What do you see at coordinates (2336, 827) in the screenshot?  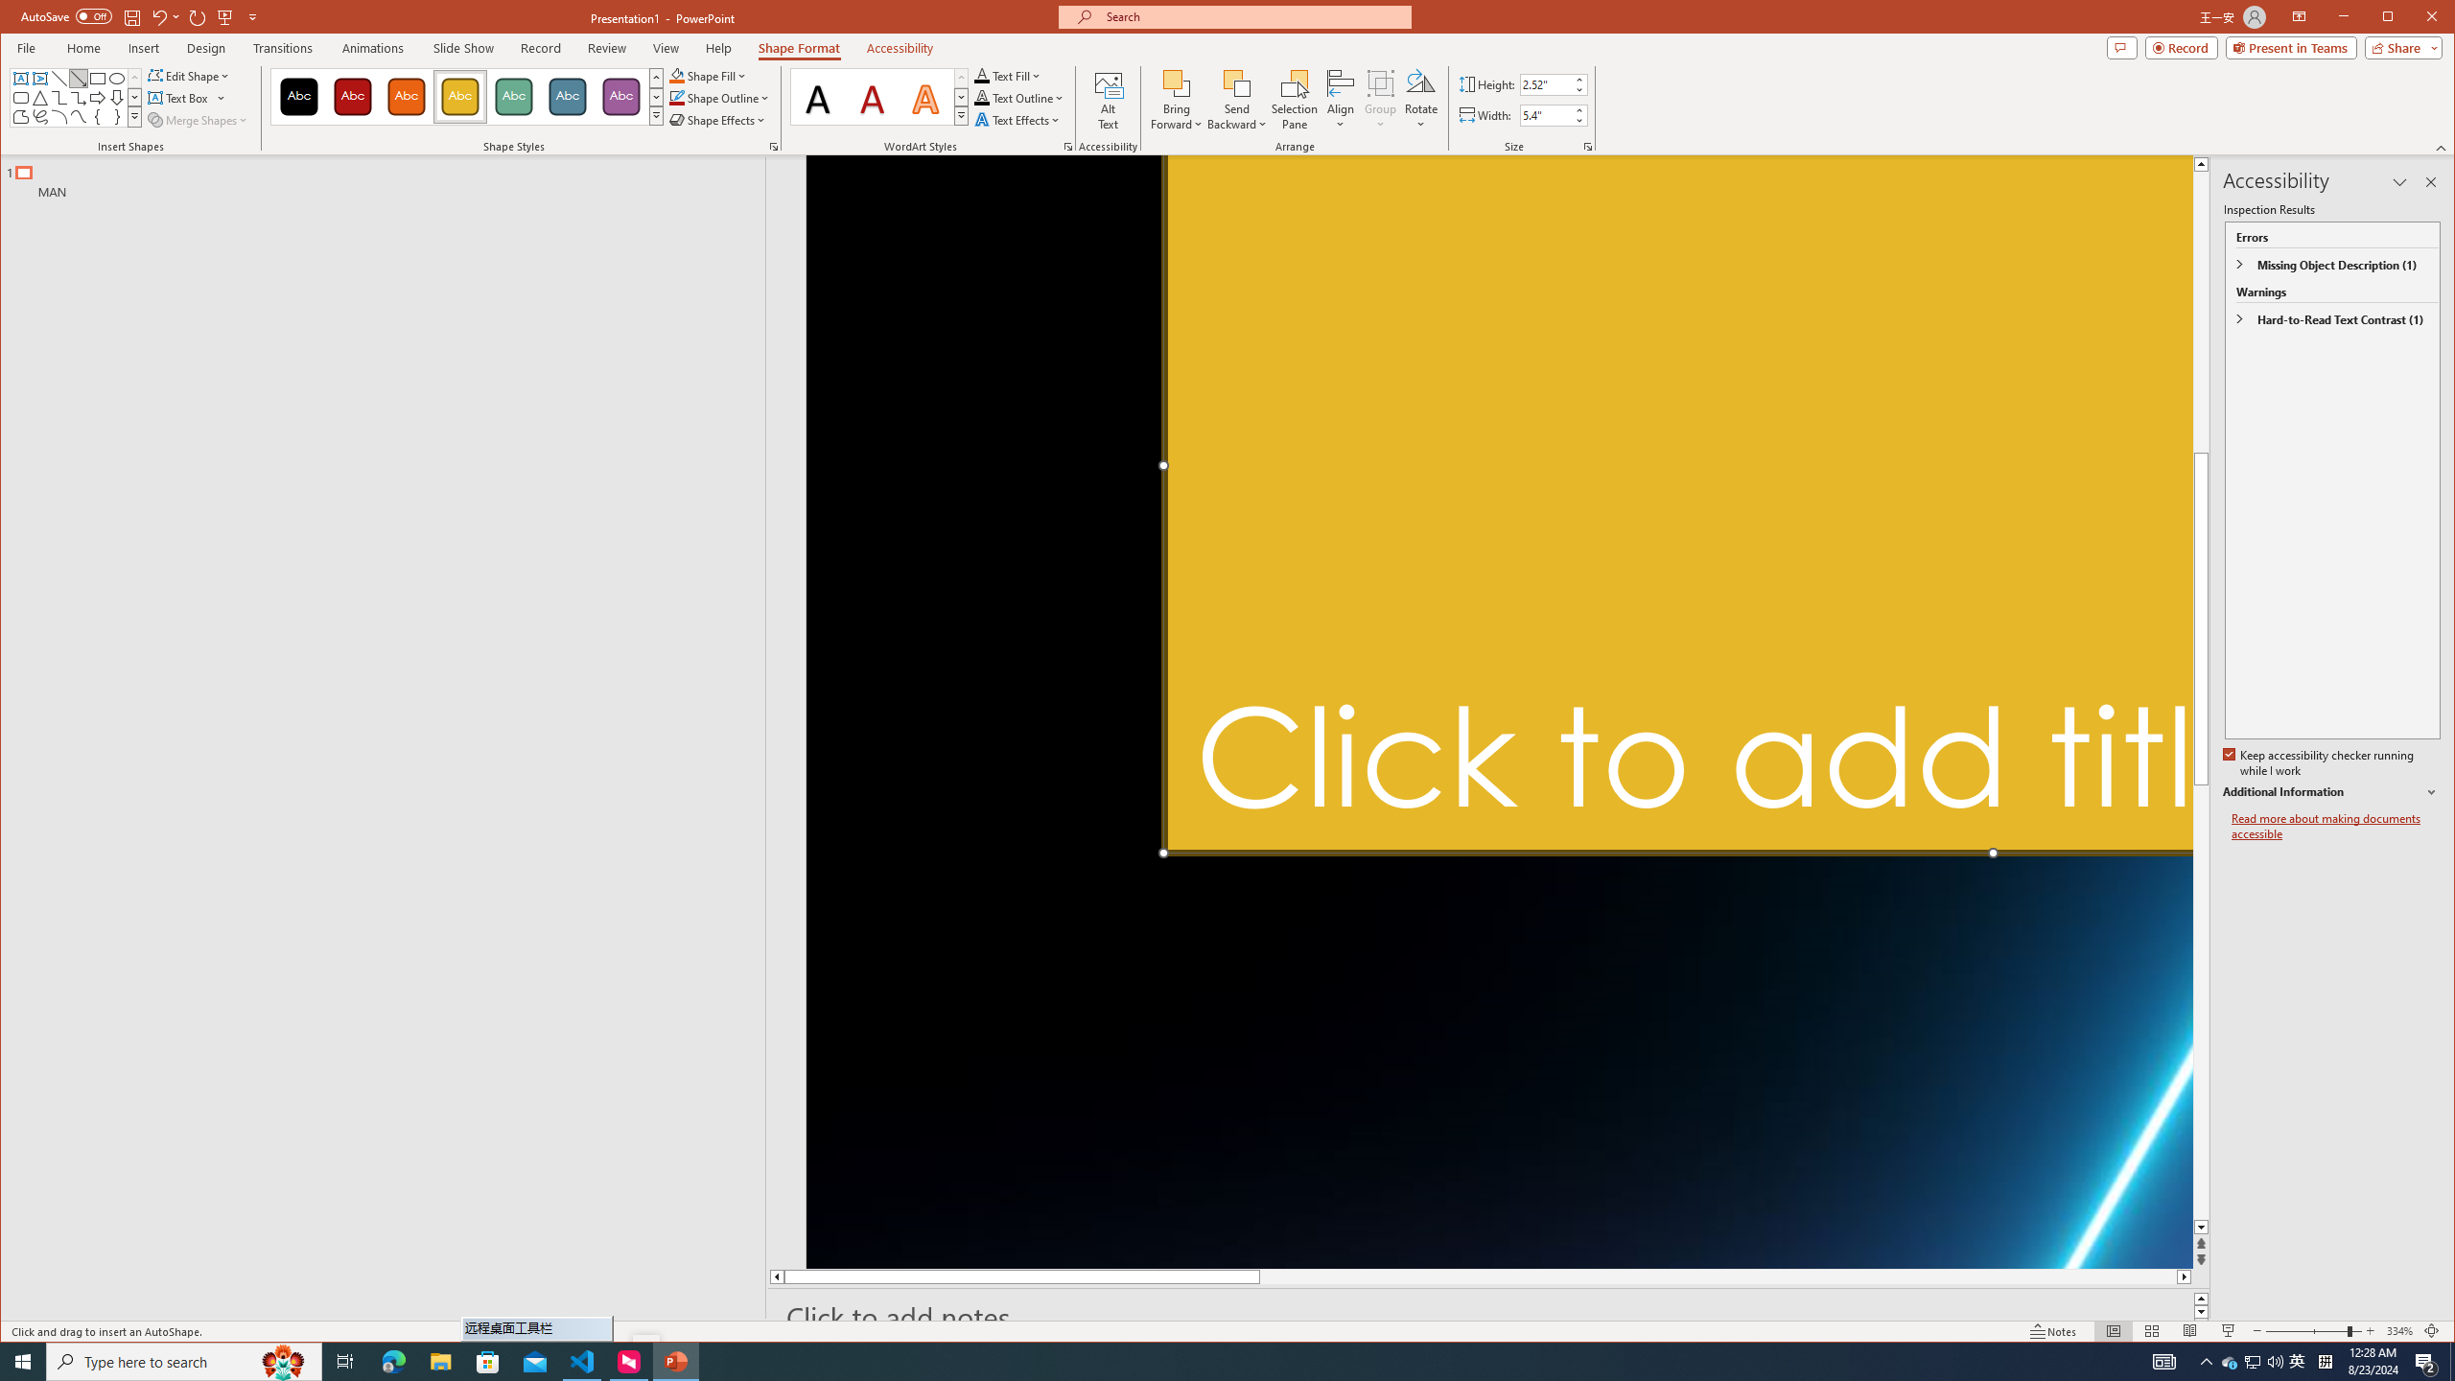 I see `Read more about making documents accessible` at bounding box center [2336, 827].